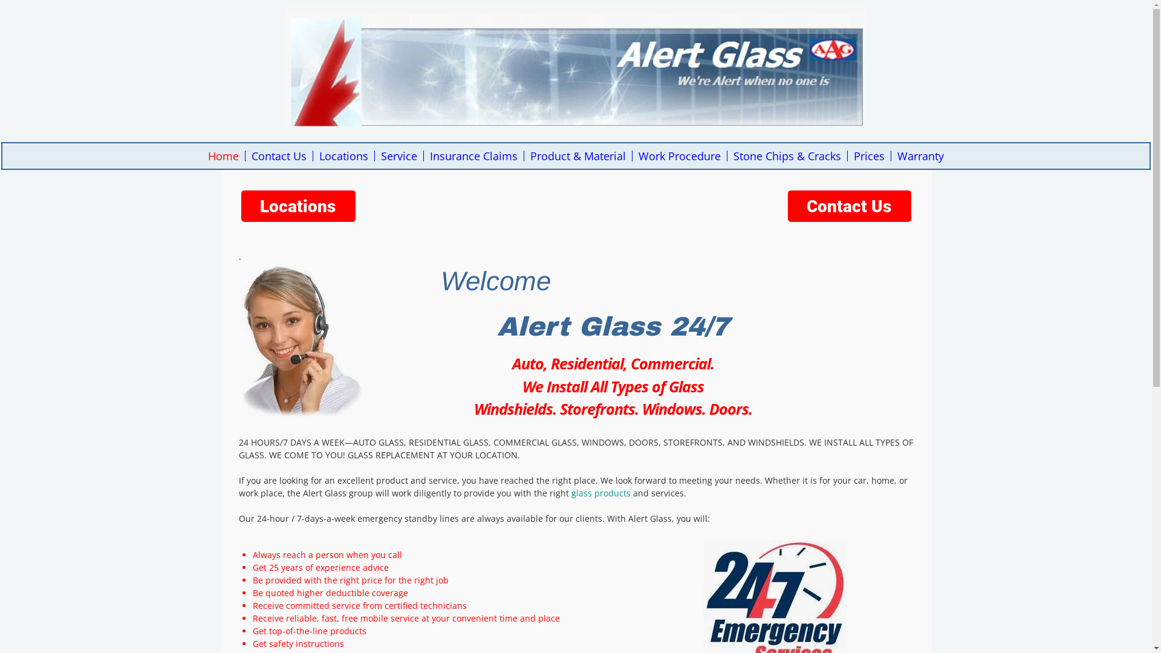  Describe the element at coordinates (279, 156) in the screenshot. I see `Contact Us` at that location.